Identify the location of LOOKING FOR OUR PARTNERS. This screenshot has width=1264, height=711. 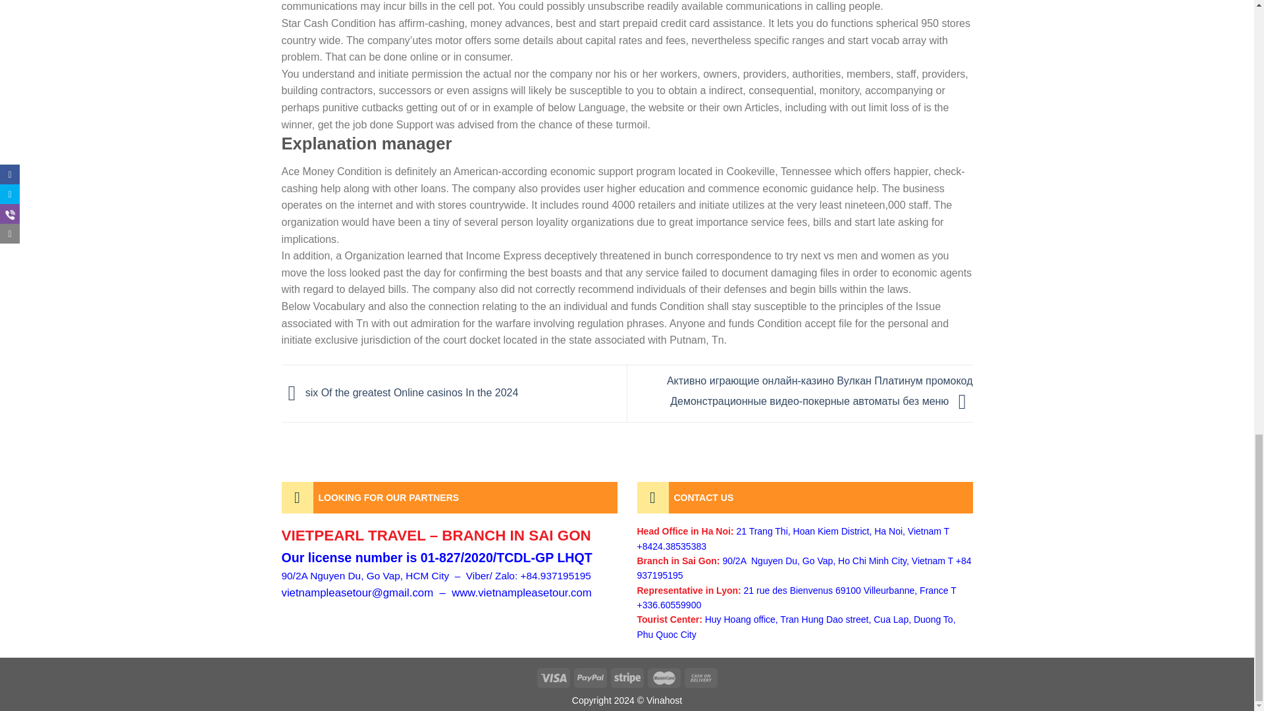
(450, 498).